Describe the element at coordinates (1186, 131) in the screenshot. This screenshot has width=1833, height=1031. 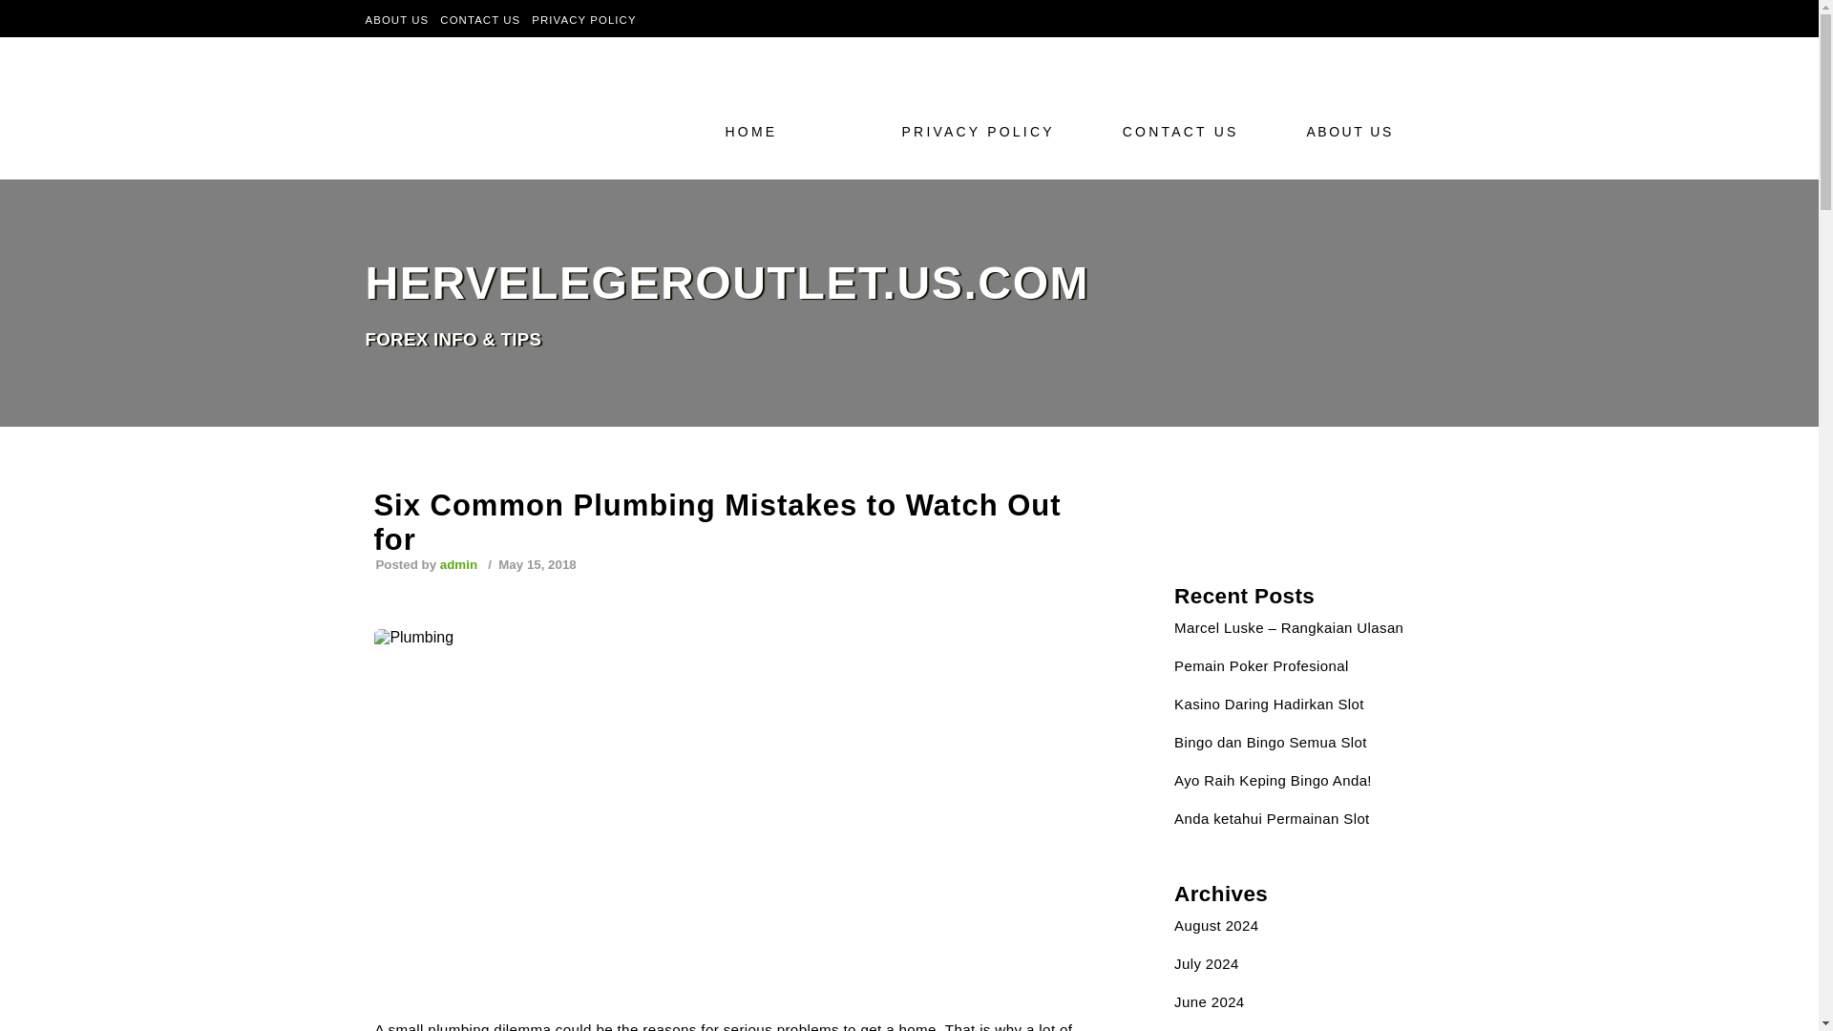
I see `CONTACT US` at that location.